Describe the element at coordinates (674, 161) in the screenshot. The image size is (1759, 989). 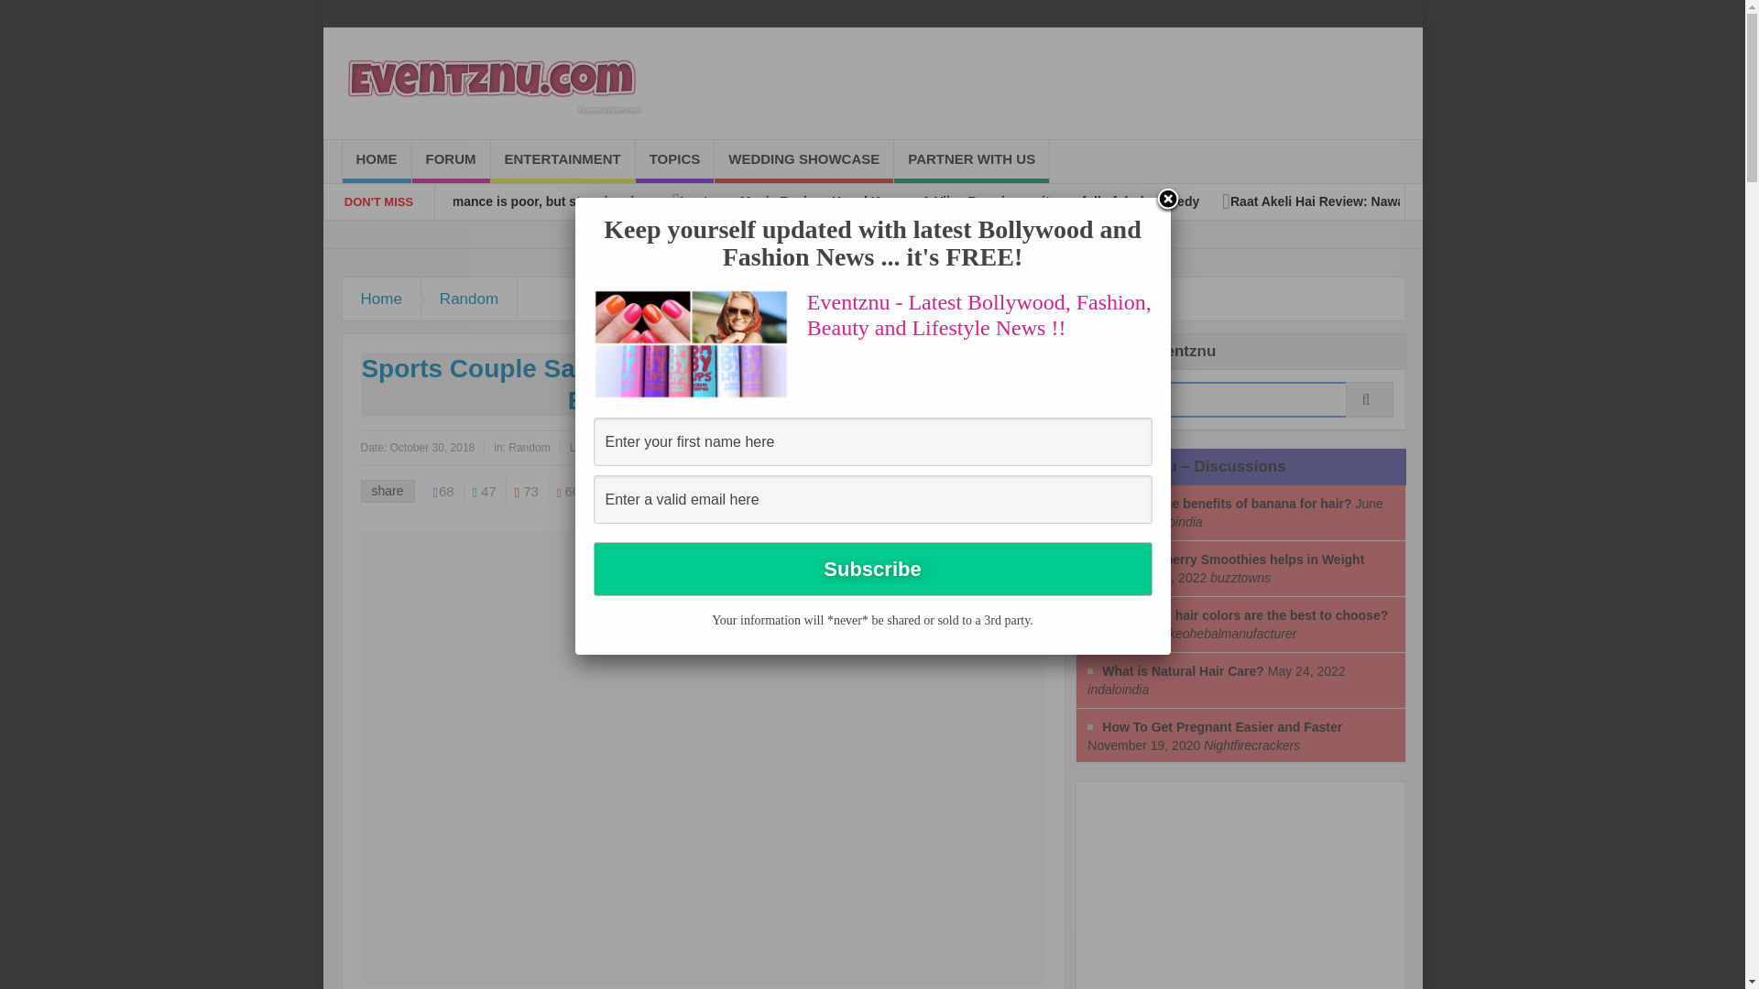
I see `TOPICS` at that location.